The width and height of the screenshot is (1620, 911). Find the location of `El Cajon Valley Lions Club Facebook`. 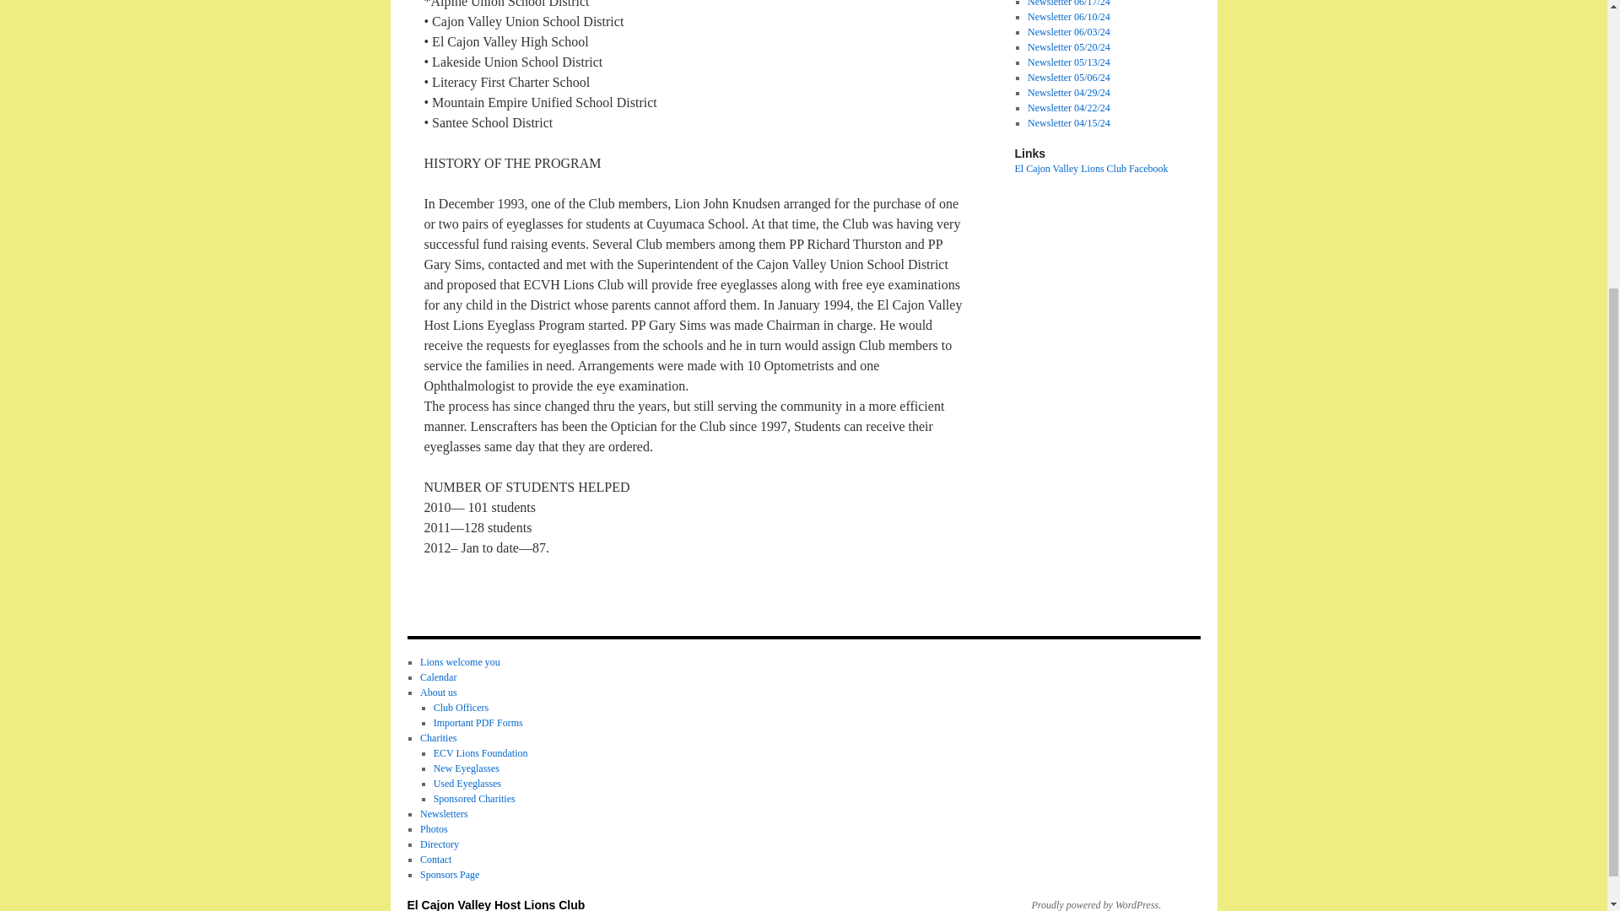

El Cajon Valley Lions Club Facebook is located at coordinates (1090, 169).